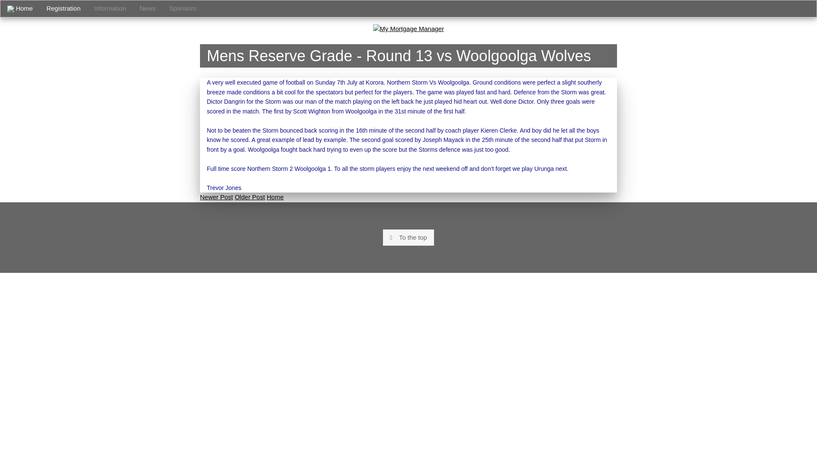  Describe the element at coordinates (147, 8) in the screenshot. I see `News` at that location.